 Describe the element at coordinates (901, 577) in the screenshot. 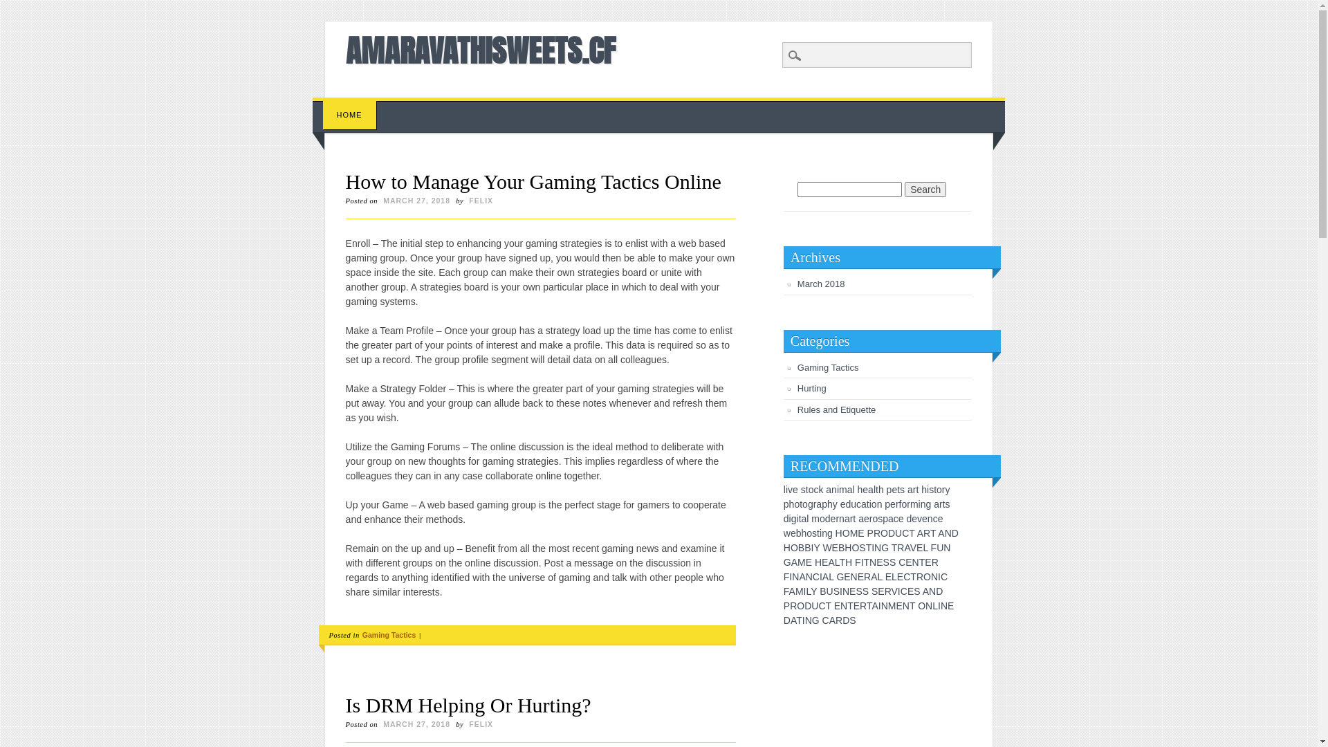

I see `E` at that location.